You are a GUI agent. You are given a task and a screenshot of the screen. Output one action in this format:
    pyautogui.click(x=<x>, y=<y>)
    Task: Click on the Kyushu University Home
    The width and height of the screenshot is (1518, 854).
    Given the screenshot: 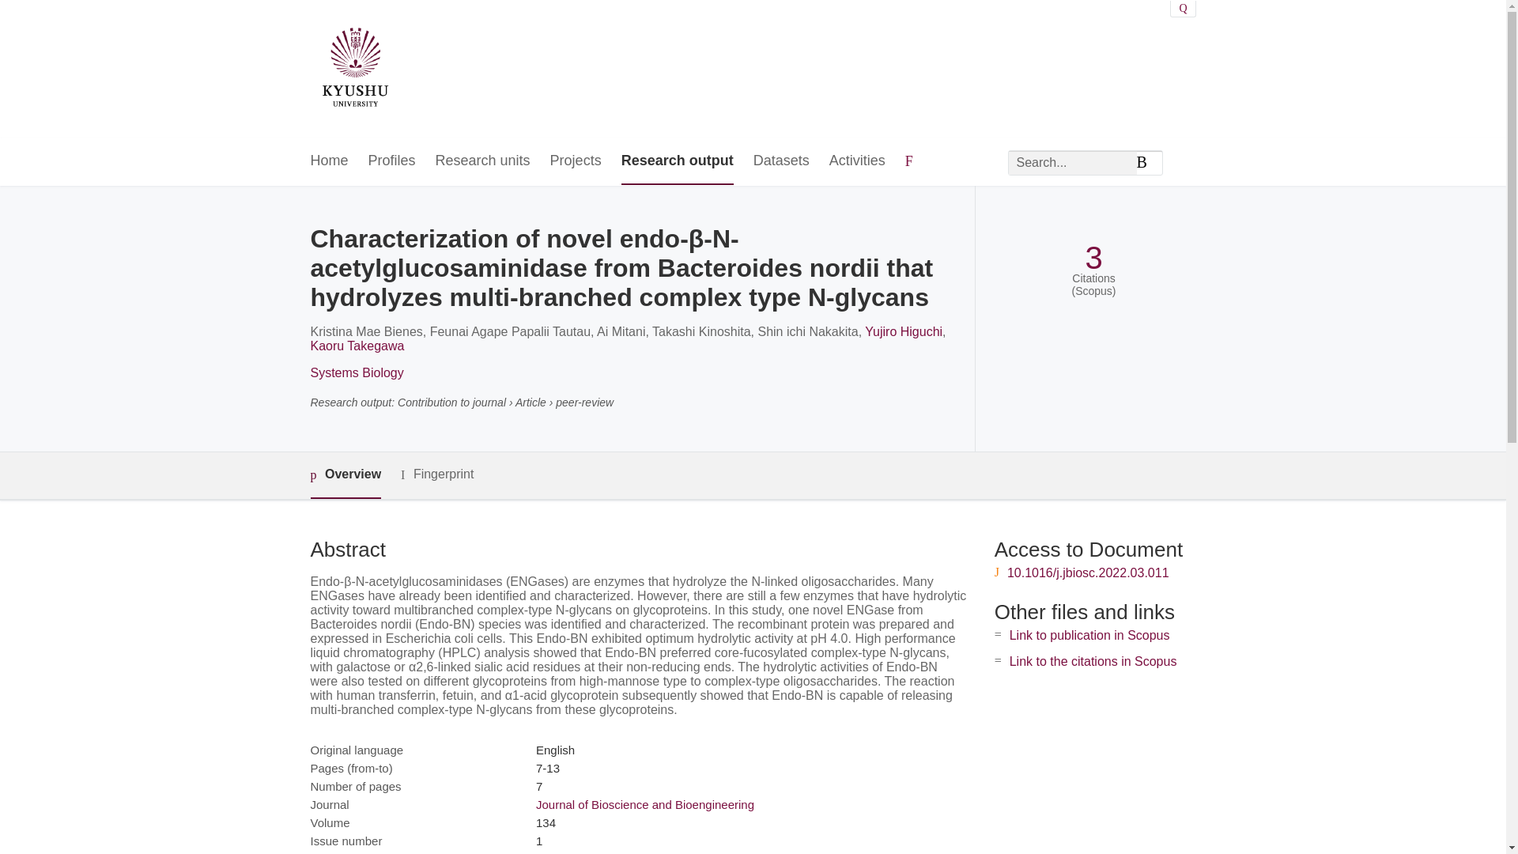 What is the action you would take?
    pyautogui.click(x=354, y=70)
    